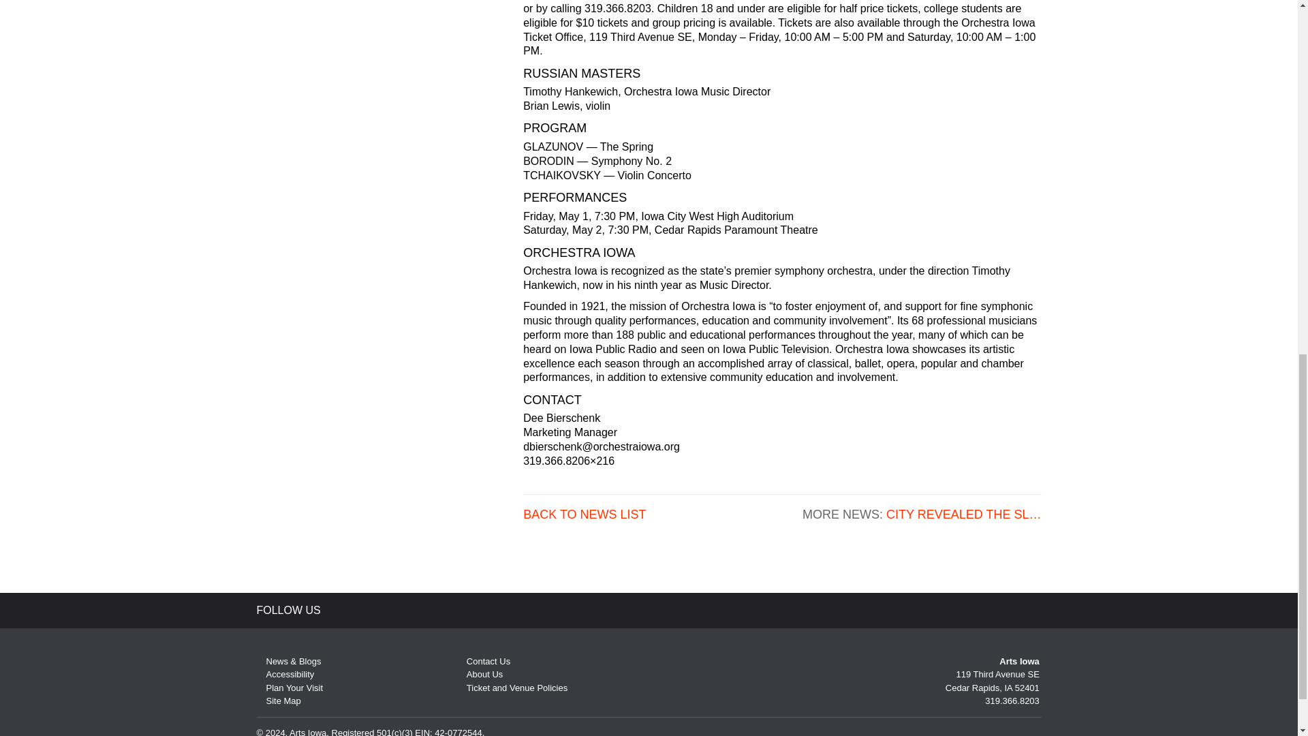  Describe the element at coordinates (285, 673) in the screenshot. I see `Accessibility` at that location.